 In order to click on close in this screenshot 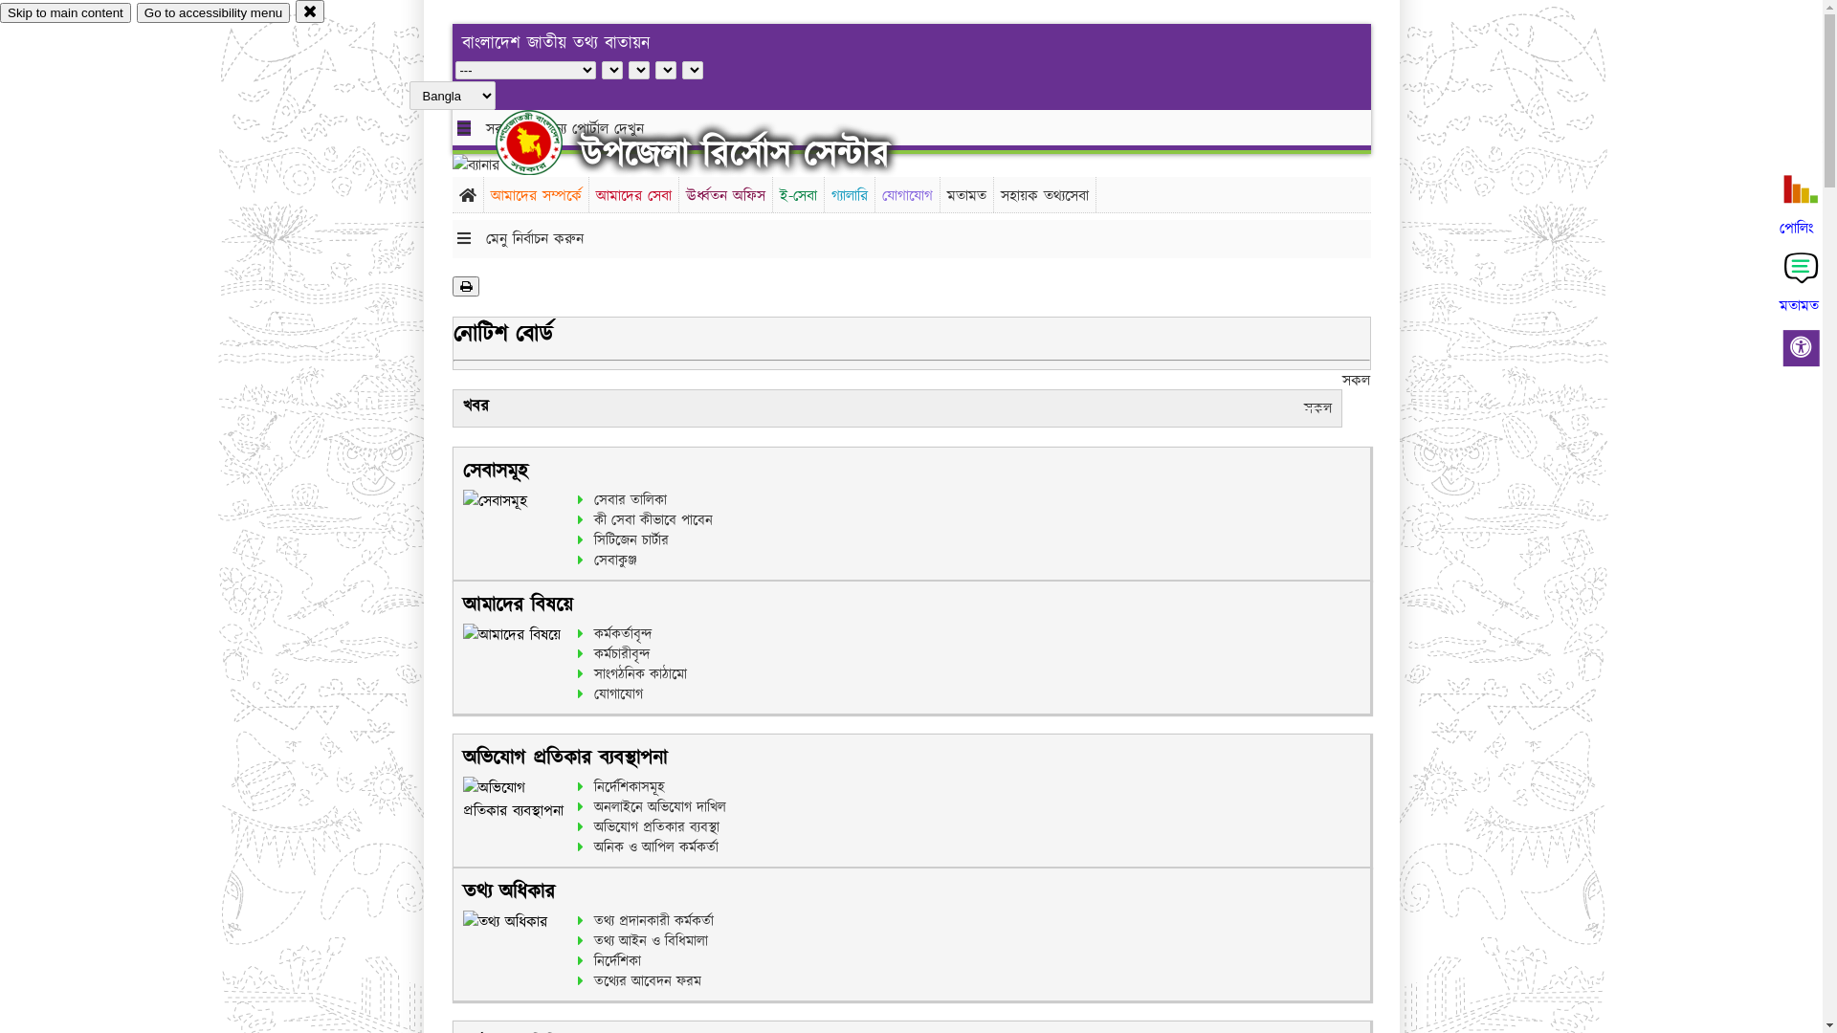, I will do `click(310, 11)`.